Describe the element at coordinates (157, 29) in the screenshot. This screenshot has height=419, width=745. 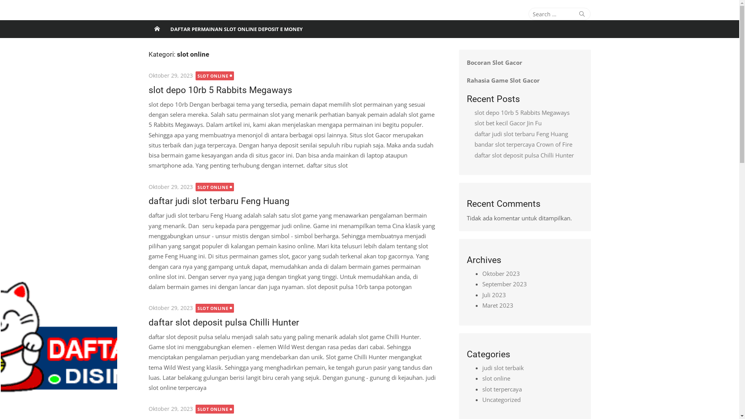
I see `SLOT GACOR VIA DANA | SLOT GACOR SAAT INI` at that location.